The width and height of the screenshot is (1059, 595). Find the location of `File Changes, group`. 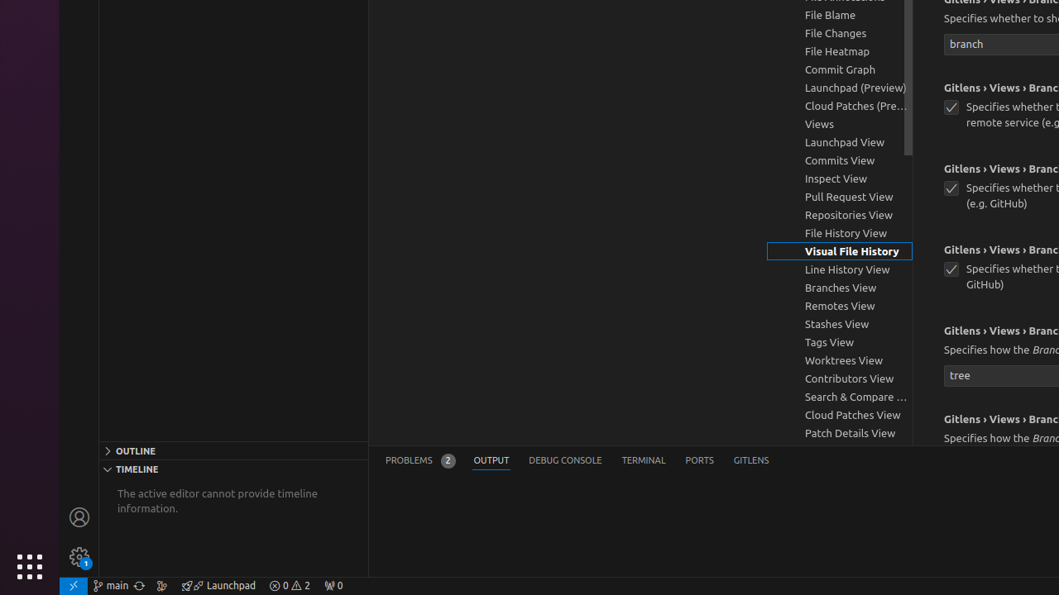

File Changes, group is located at coordinates (840, 33).